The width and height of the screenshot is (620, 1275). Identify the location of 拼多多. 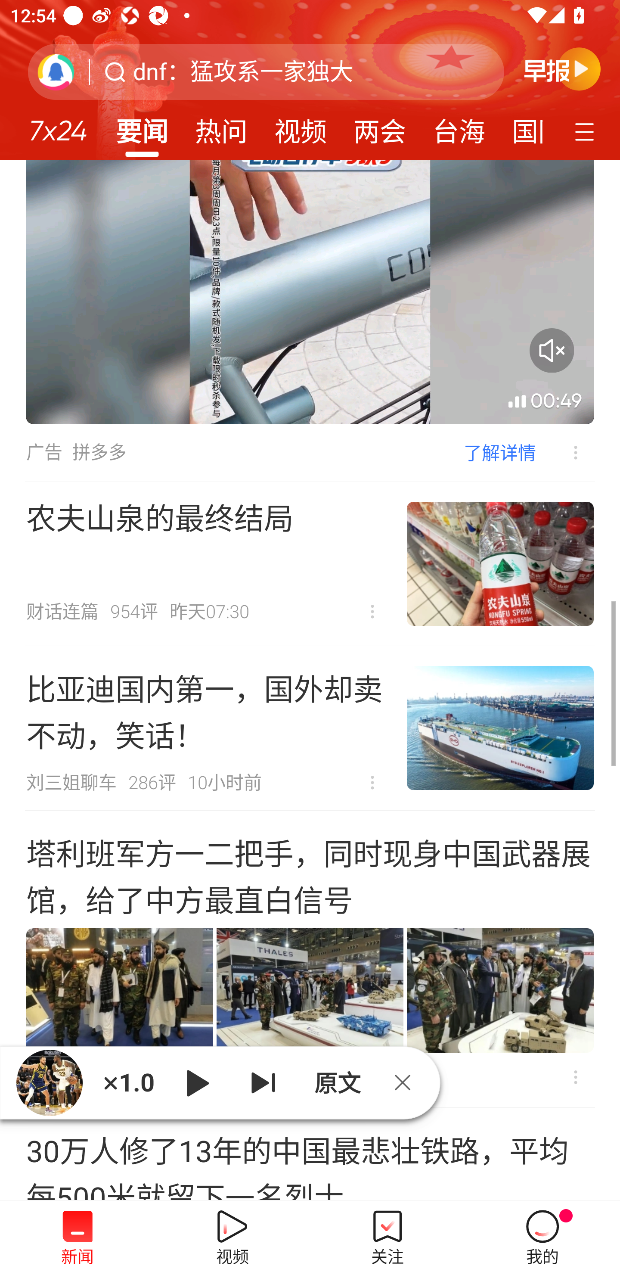
(99, 452).